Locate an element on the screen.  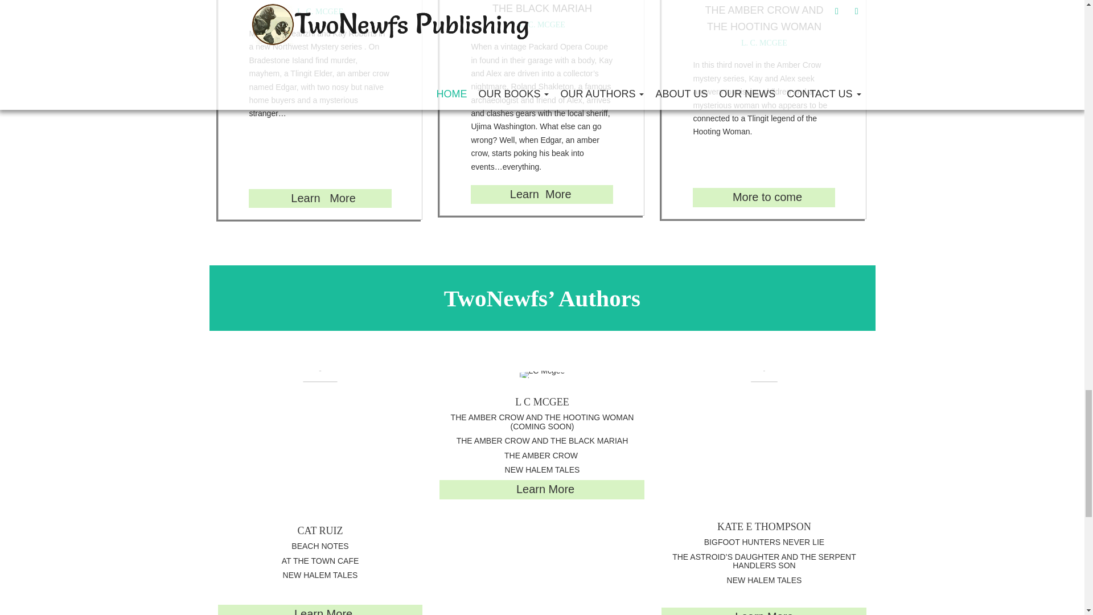
Learn More is located at coordinates (543, 489).